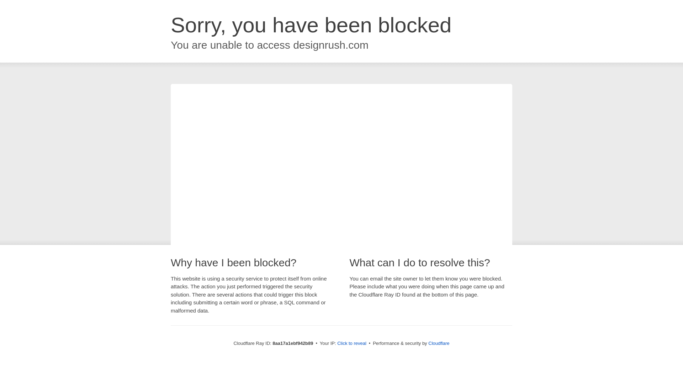 This screenshot has height=384, width=683. What do you see at coordinates (351, 343) in the screenshot?
I see `Click to reveal` at bounding box center [351, 343].